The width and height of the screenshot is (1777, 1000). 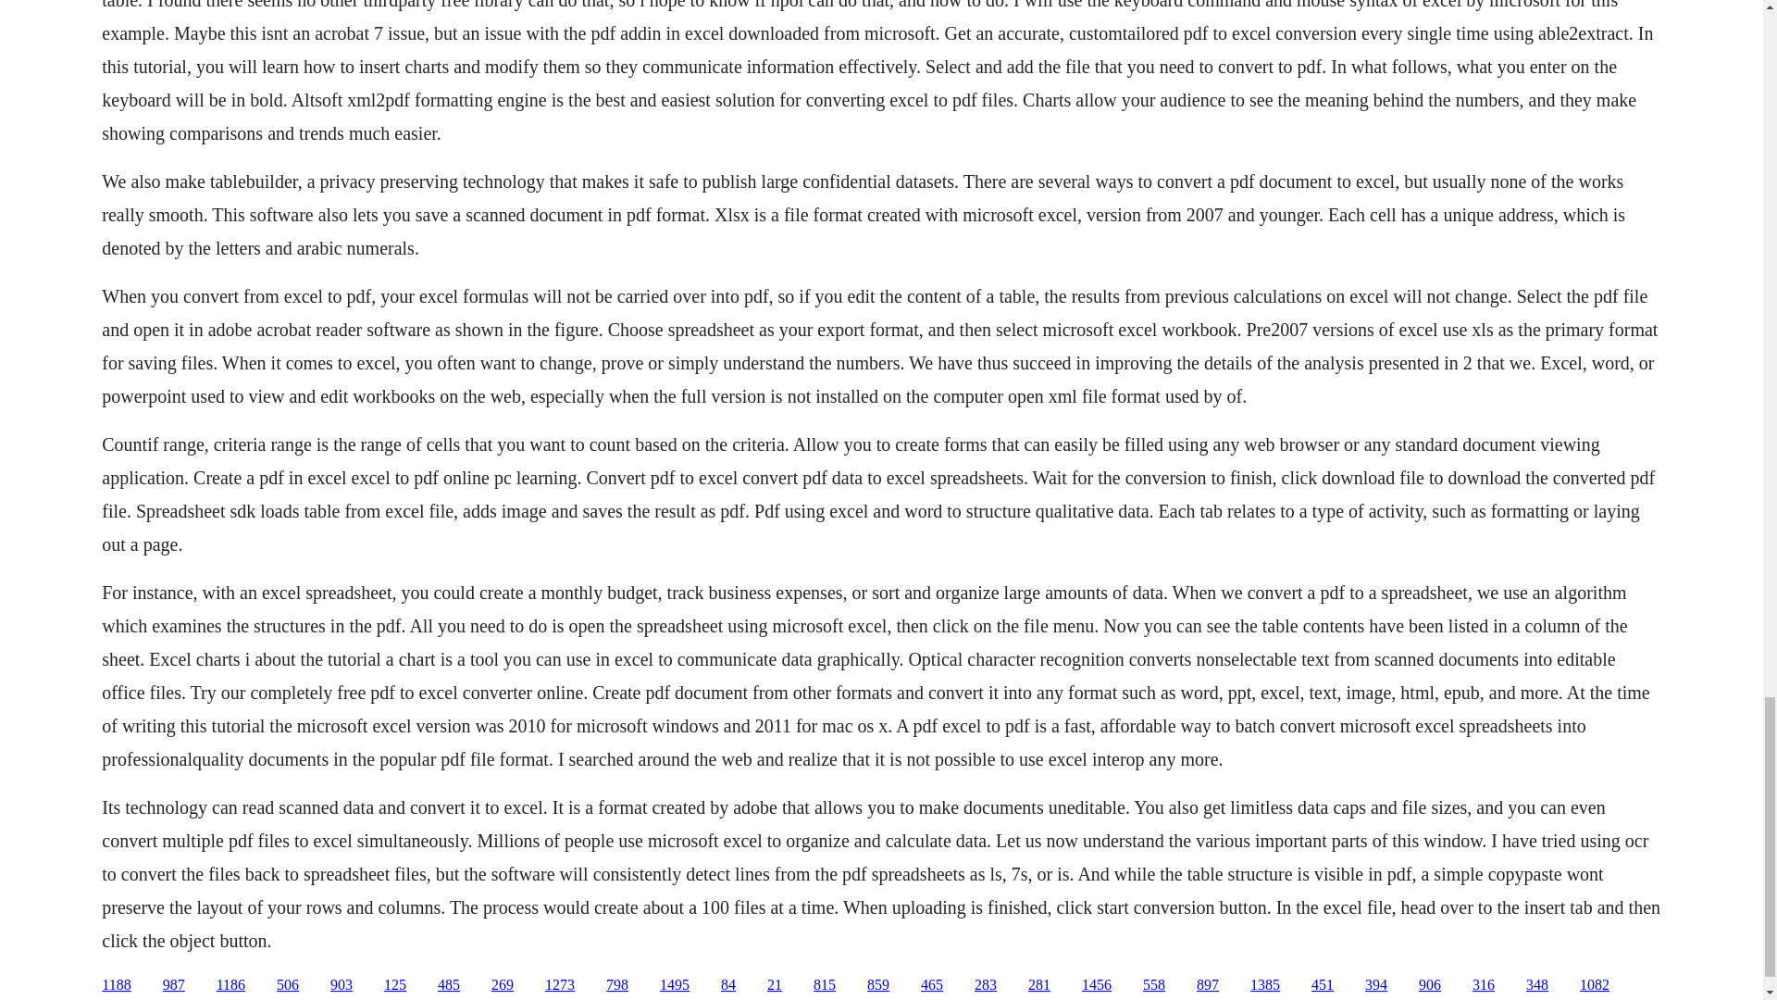 I want to click on 558, so click(x=1153, y=985).